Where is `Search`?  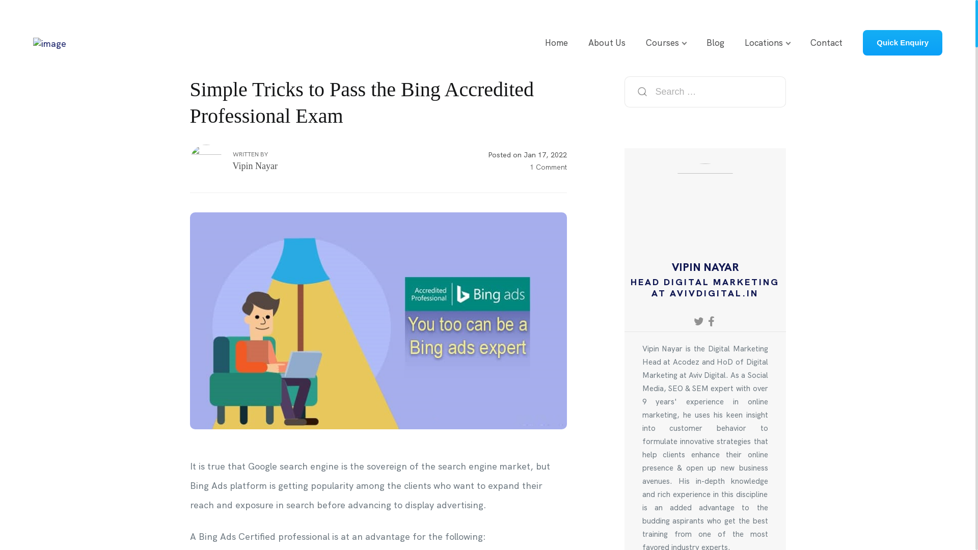 Search is located at coordinates (642, 92).